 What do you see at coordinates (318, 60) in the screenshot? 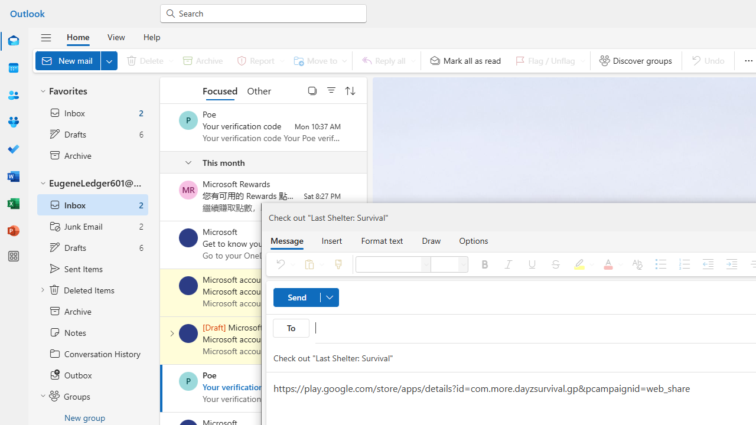
I see `Move to` at bounding box center [318, 60].